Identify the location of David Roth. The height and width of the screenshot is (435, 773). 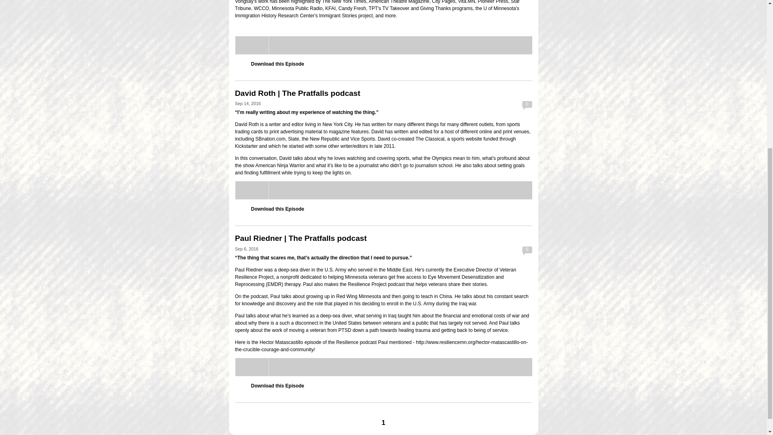
(247, 124).